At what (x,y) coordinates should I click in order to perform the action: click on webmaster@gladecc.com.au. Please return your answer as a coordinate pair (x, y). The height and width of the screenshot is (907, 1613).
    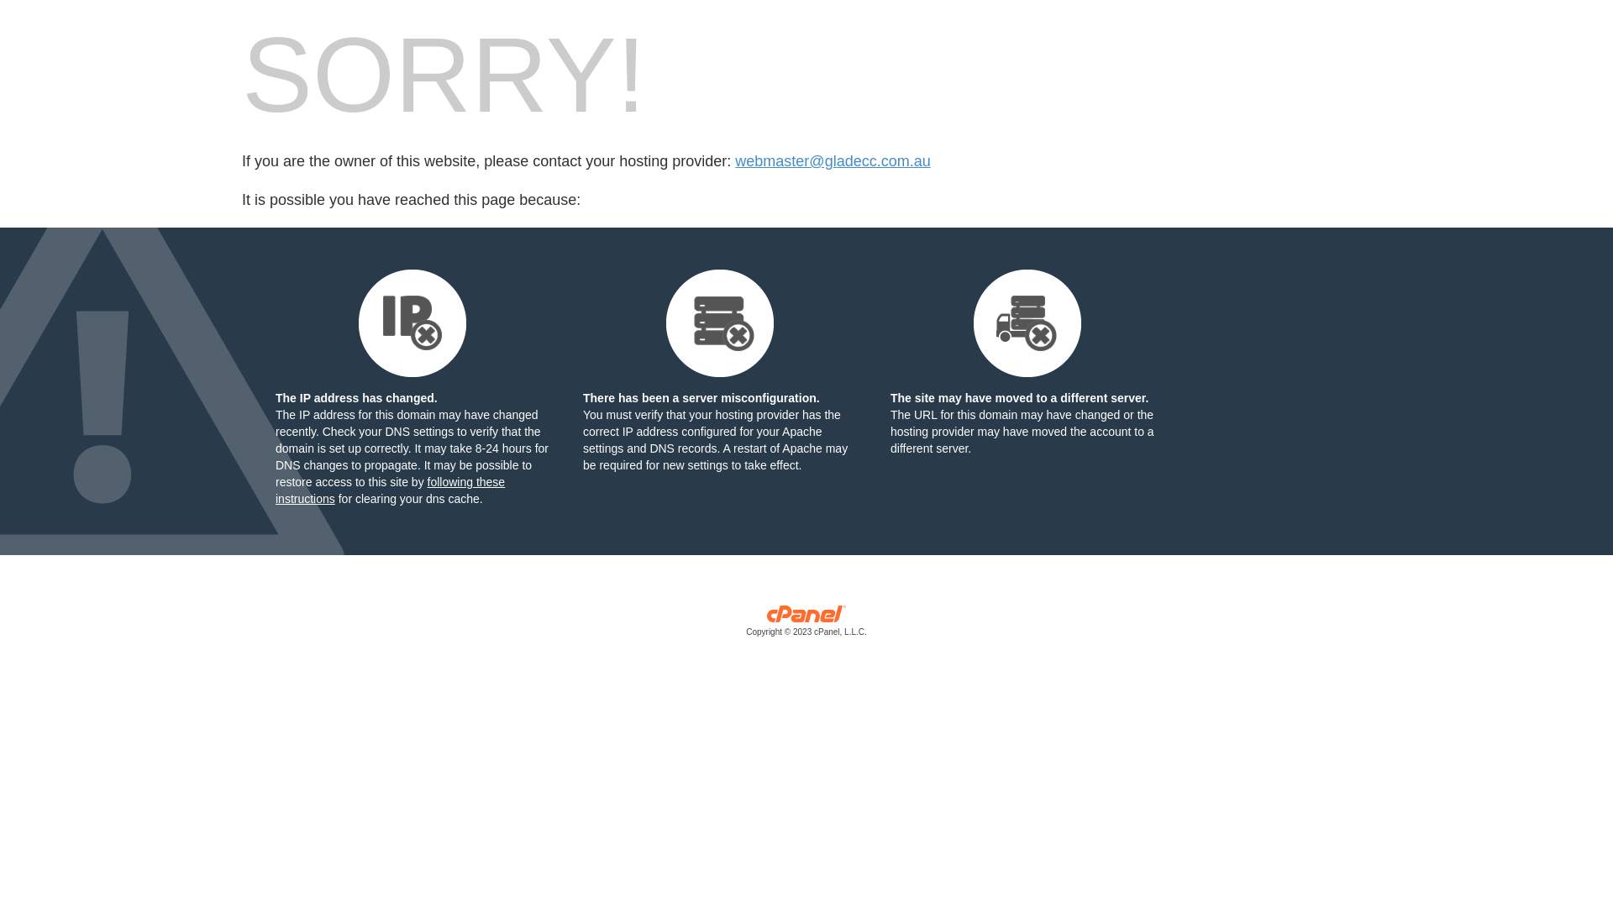
    Looking at the image, I should click on (833, 161).